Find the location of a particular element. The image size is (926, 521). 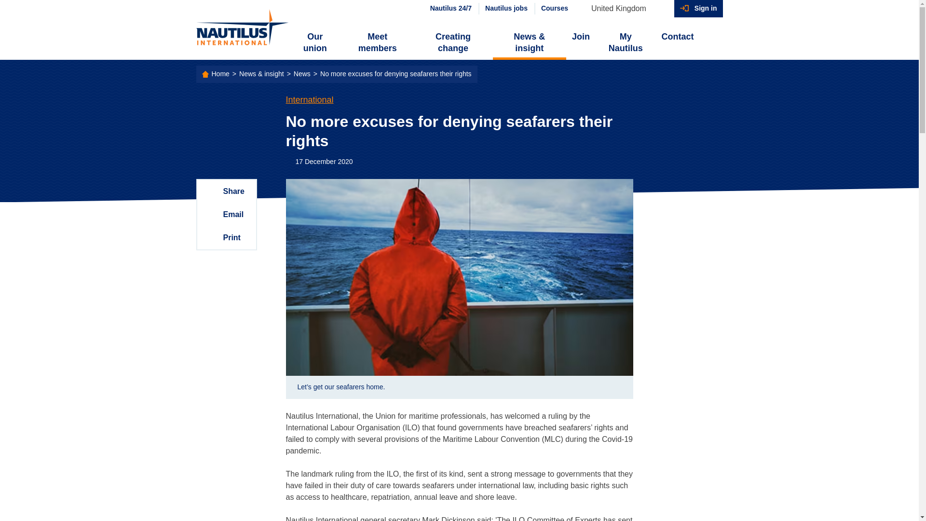

Contact is located at coordinates (678, 37).